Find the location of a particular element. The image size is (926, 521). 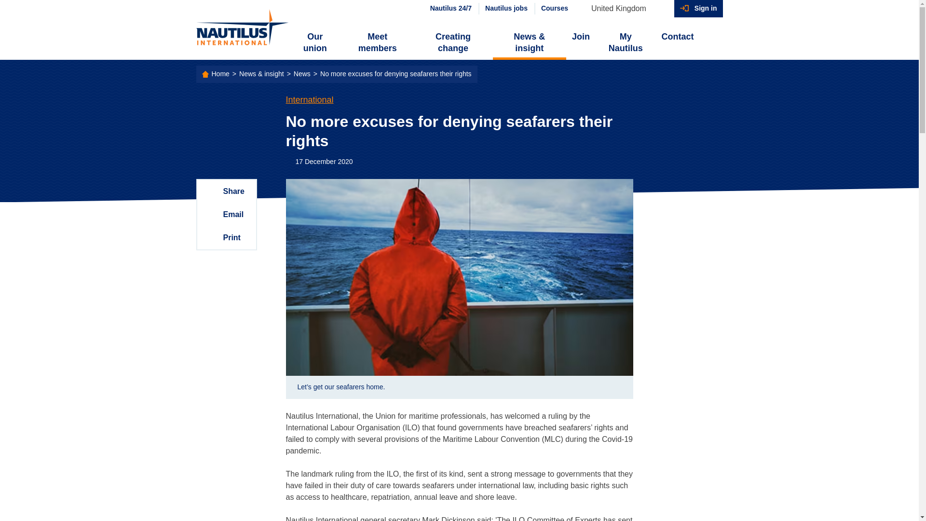

Contact is located at coordinates (678, 37).